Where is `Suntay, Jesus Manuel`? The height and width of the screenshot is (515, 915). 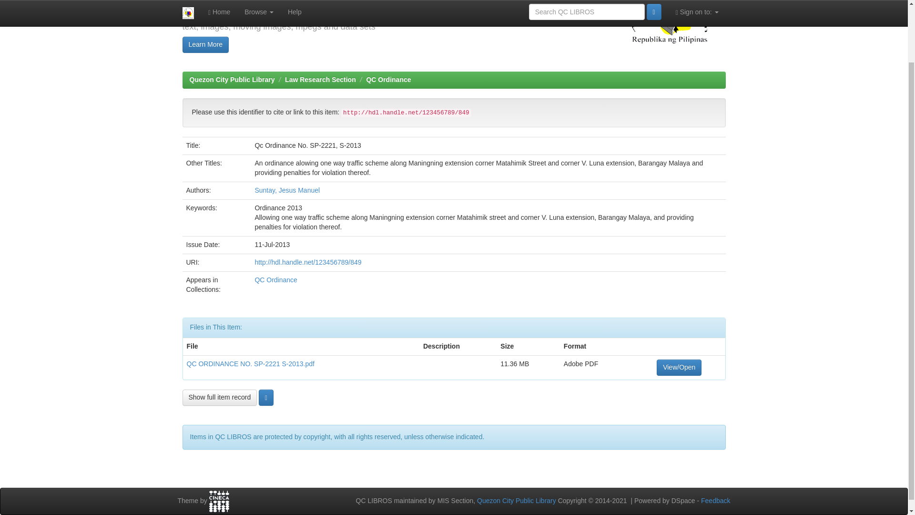 Suntay, Jesus Manuel is located at coordinates (287, 190).